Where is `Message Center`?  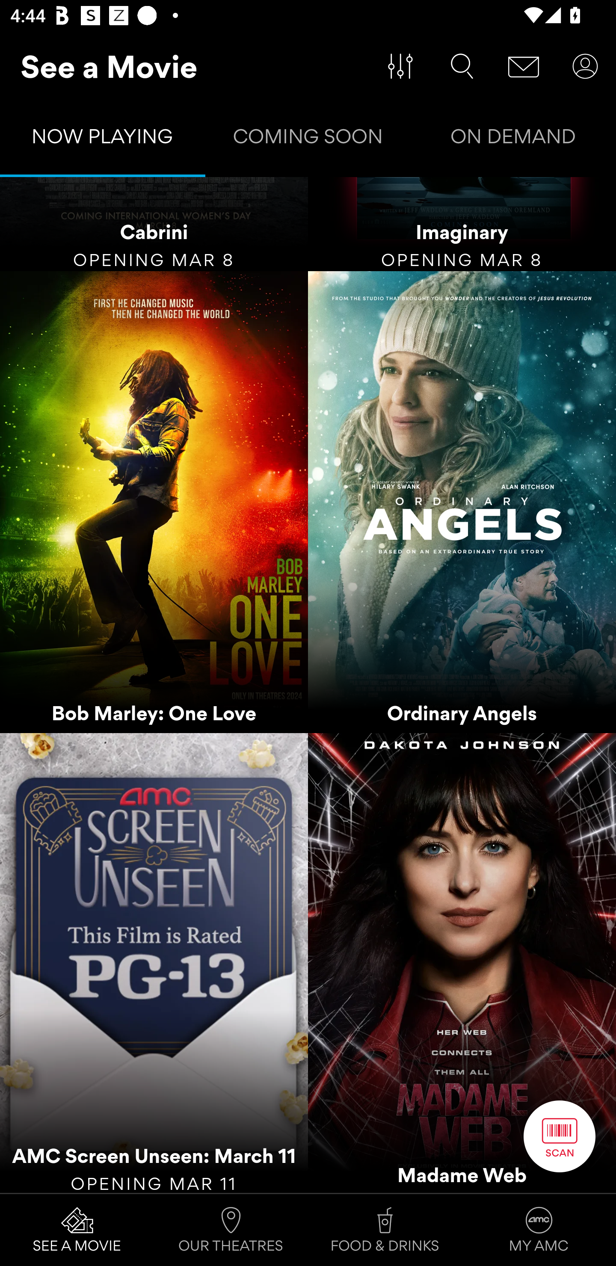 Message Center is located at coordinates (524, 66).